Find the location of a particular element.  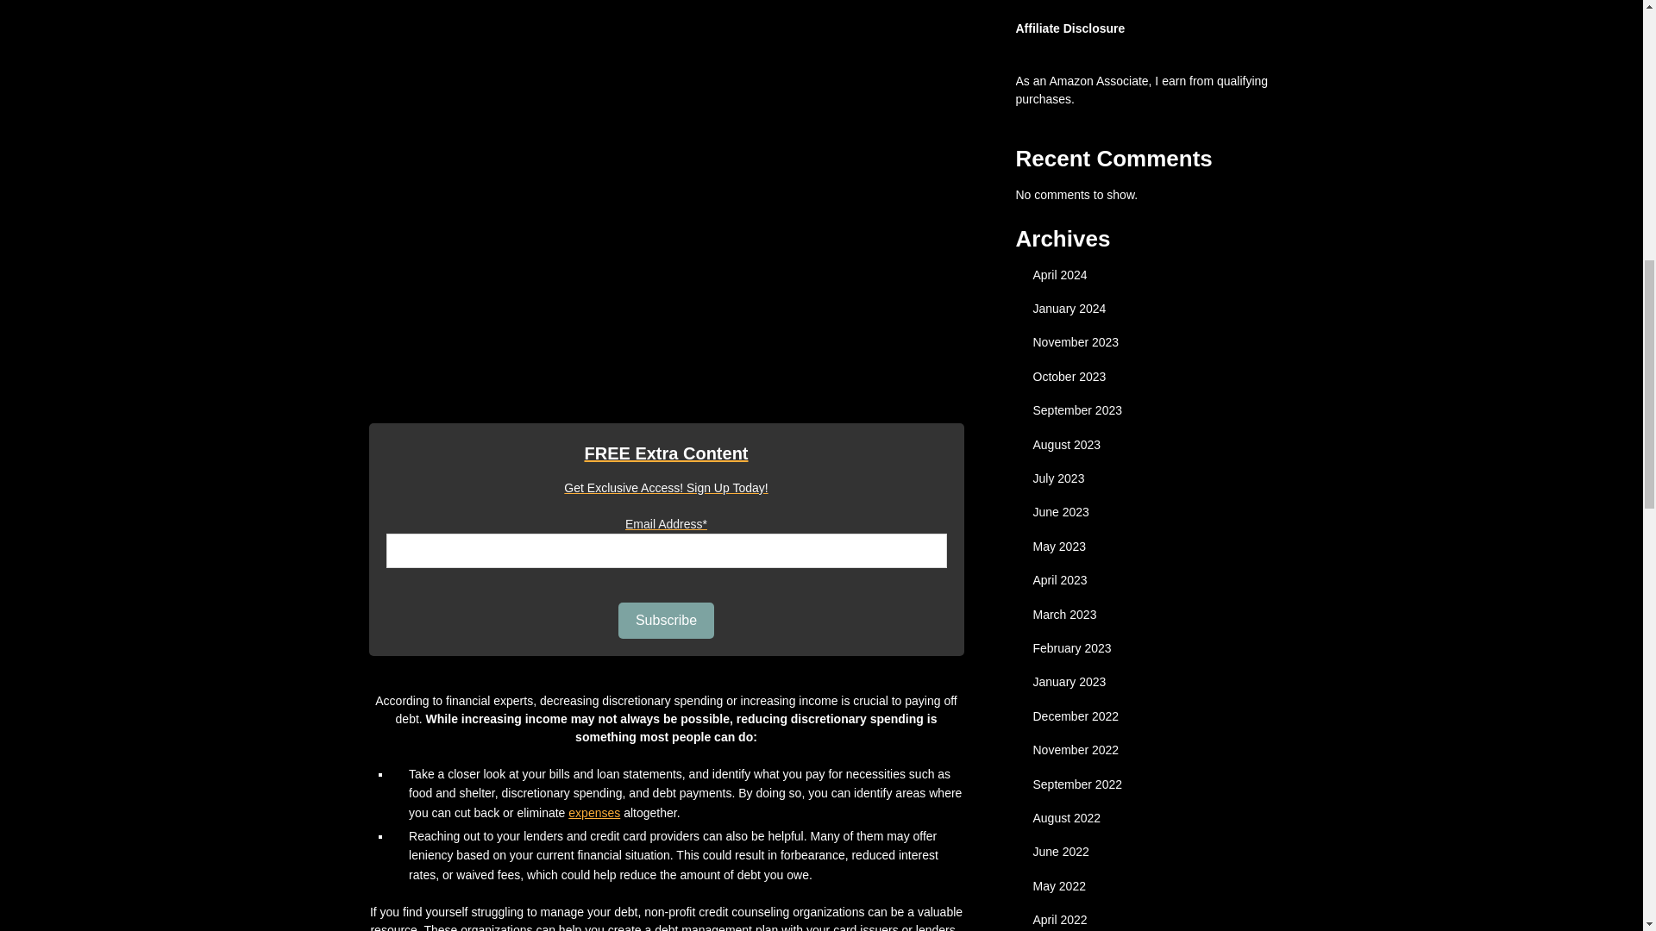

December 2022 is located at coordinates (1076, 715).